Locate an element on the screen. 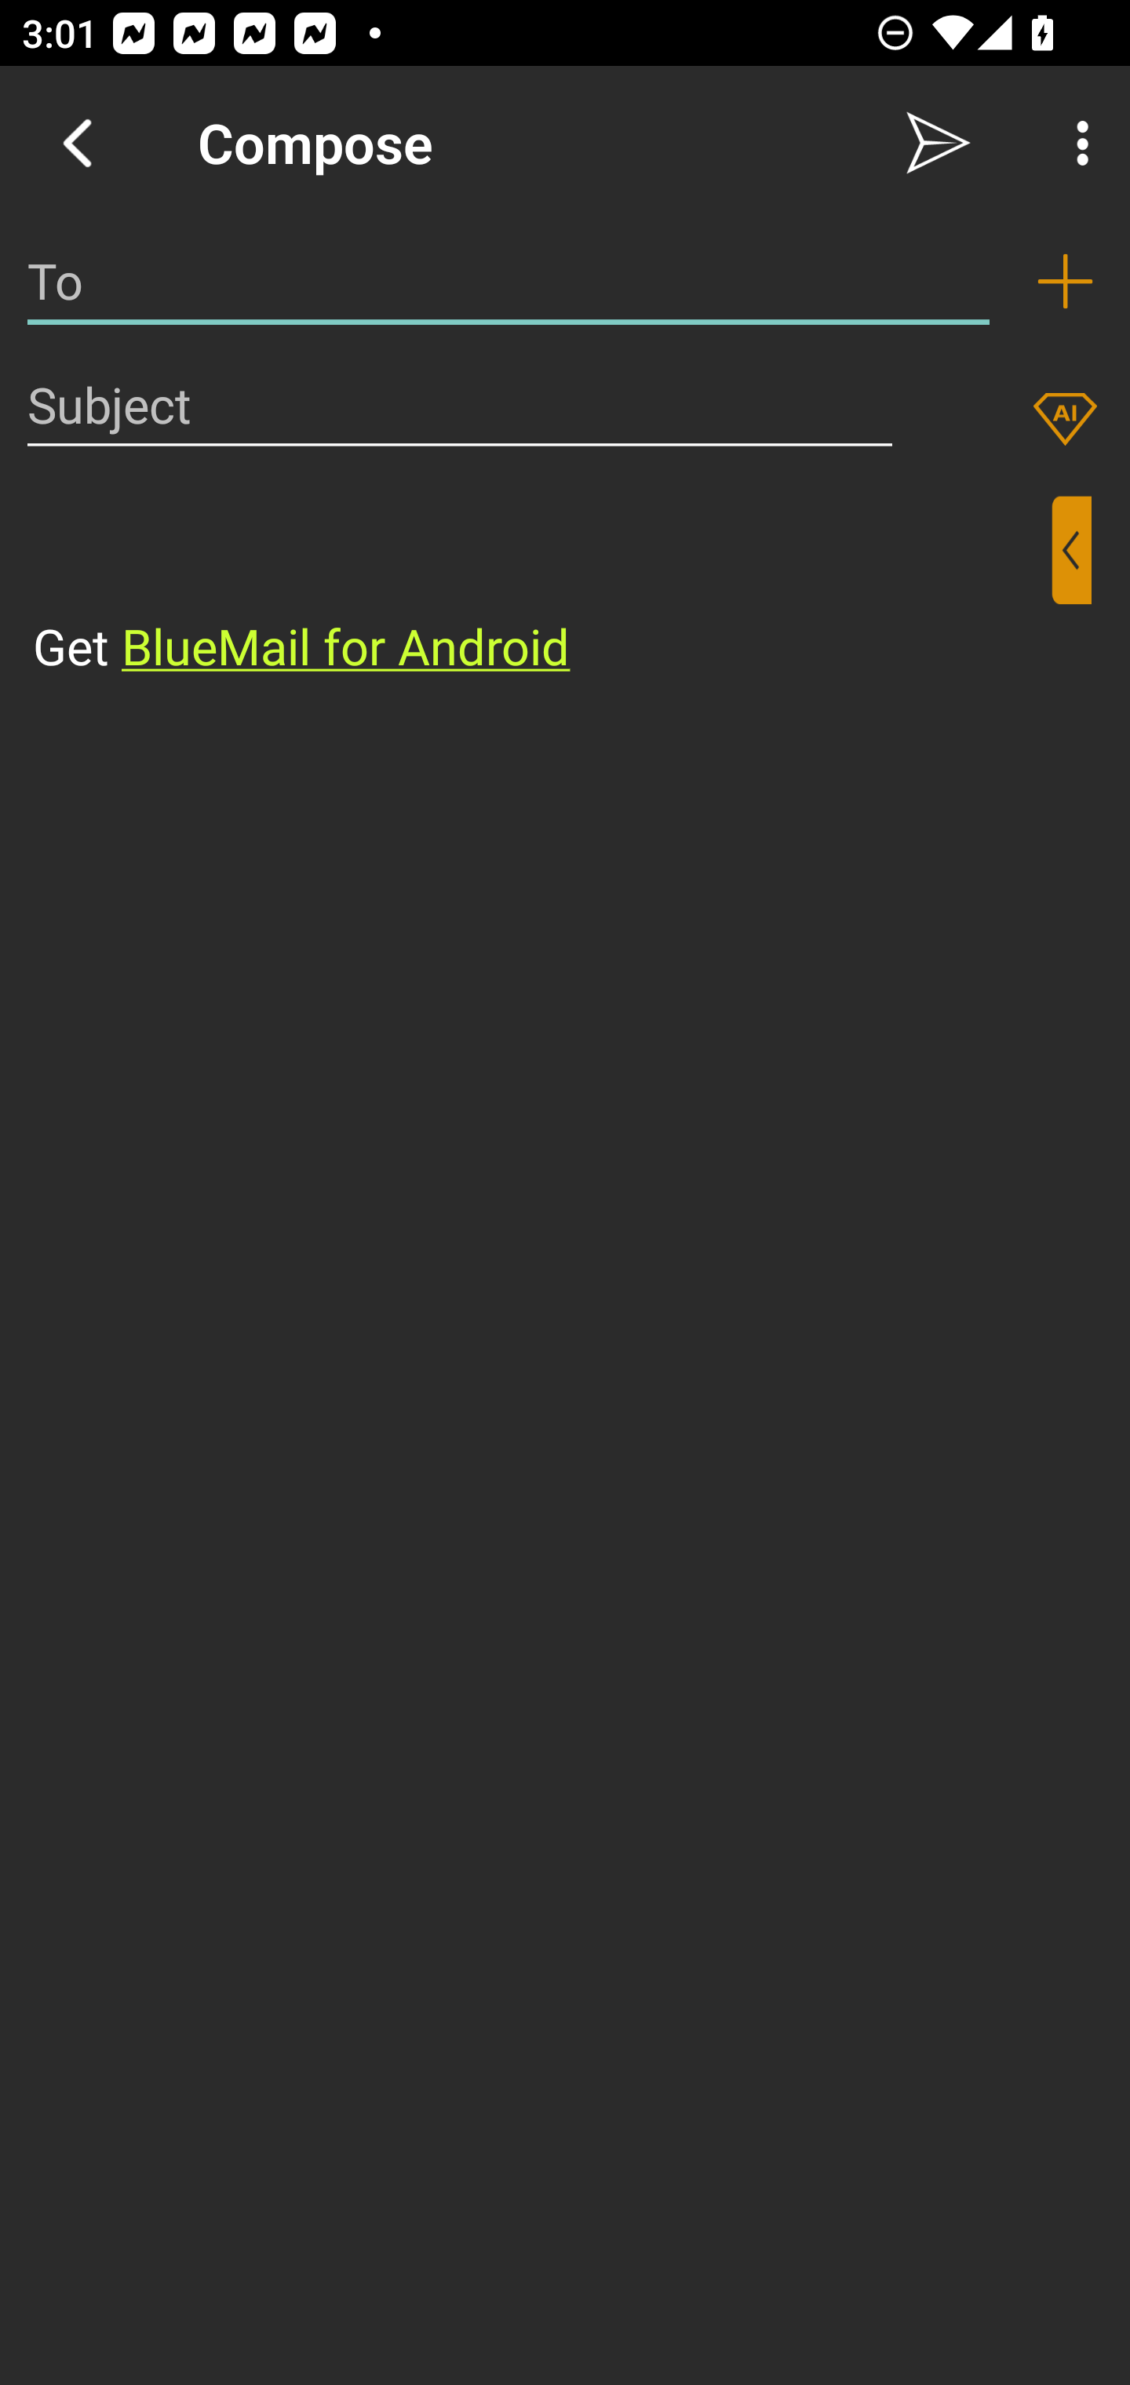 The image size is (1130, 2385). Navigate up is located at coordinates (77, 143).